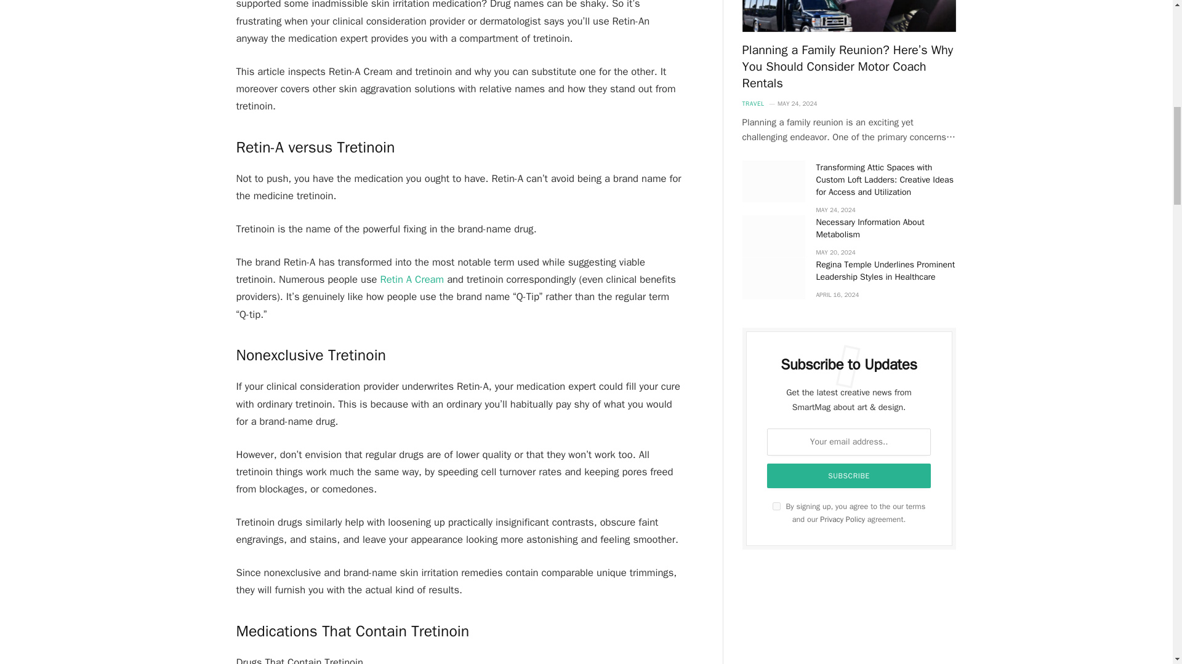 This screenshot has width=1182, height=664. What do you see at coordinates (849, 475) in the screenshot?
I see `Subscribe` at bounding box center [849, 475].